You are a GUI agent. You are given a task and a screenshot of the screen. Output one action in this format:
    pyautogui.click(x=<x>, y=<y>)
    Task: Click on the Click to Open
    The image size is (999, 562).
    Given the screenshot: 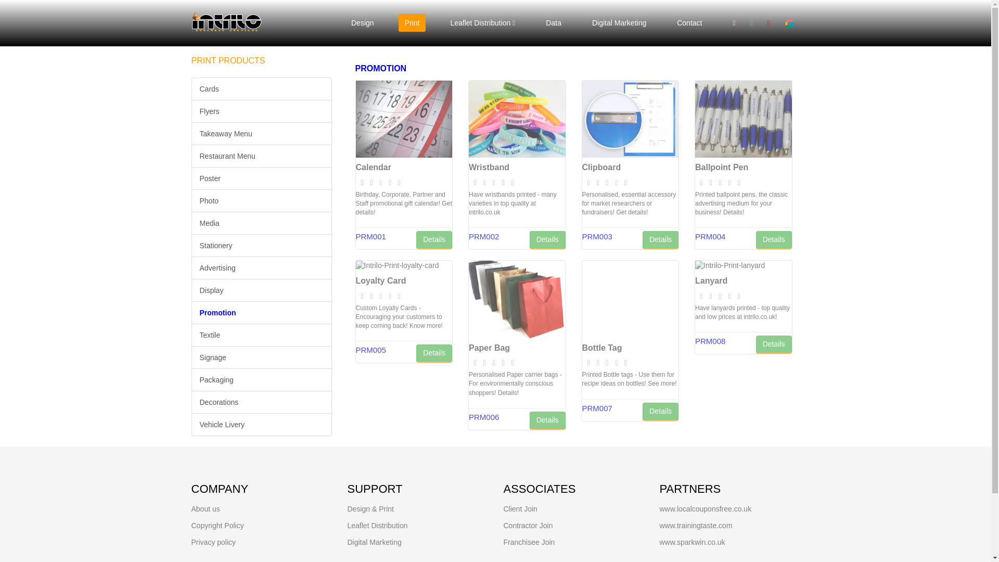 What is the action you would take?
    pyautogui.click(x=213, y=542)
    